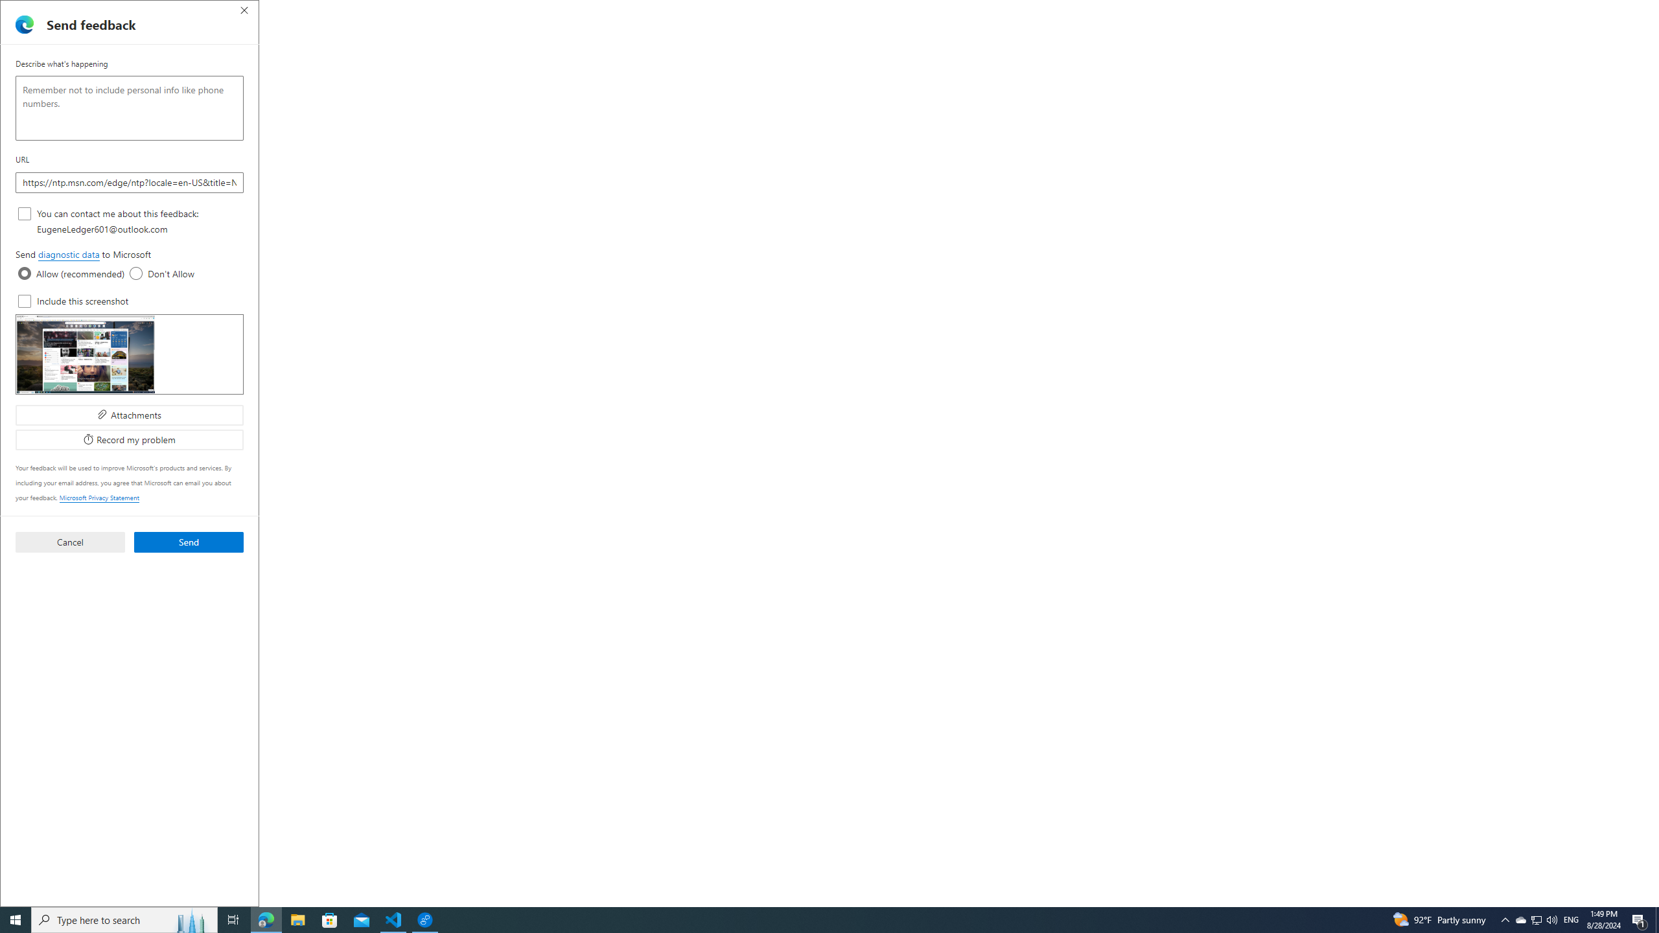  Describe the element at coordinates (40, 10) in the screenshot. I see `Workspaces` at that location.